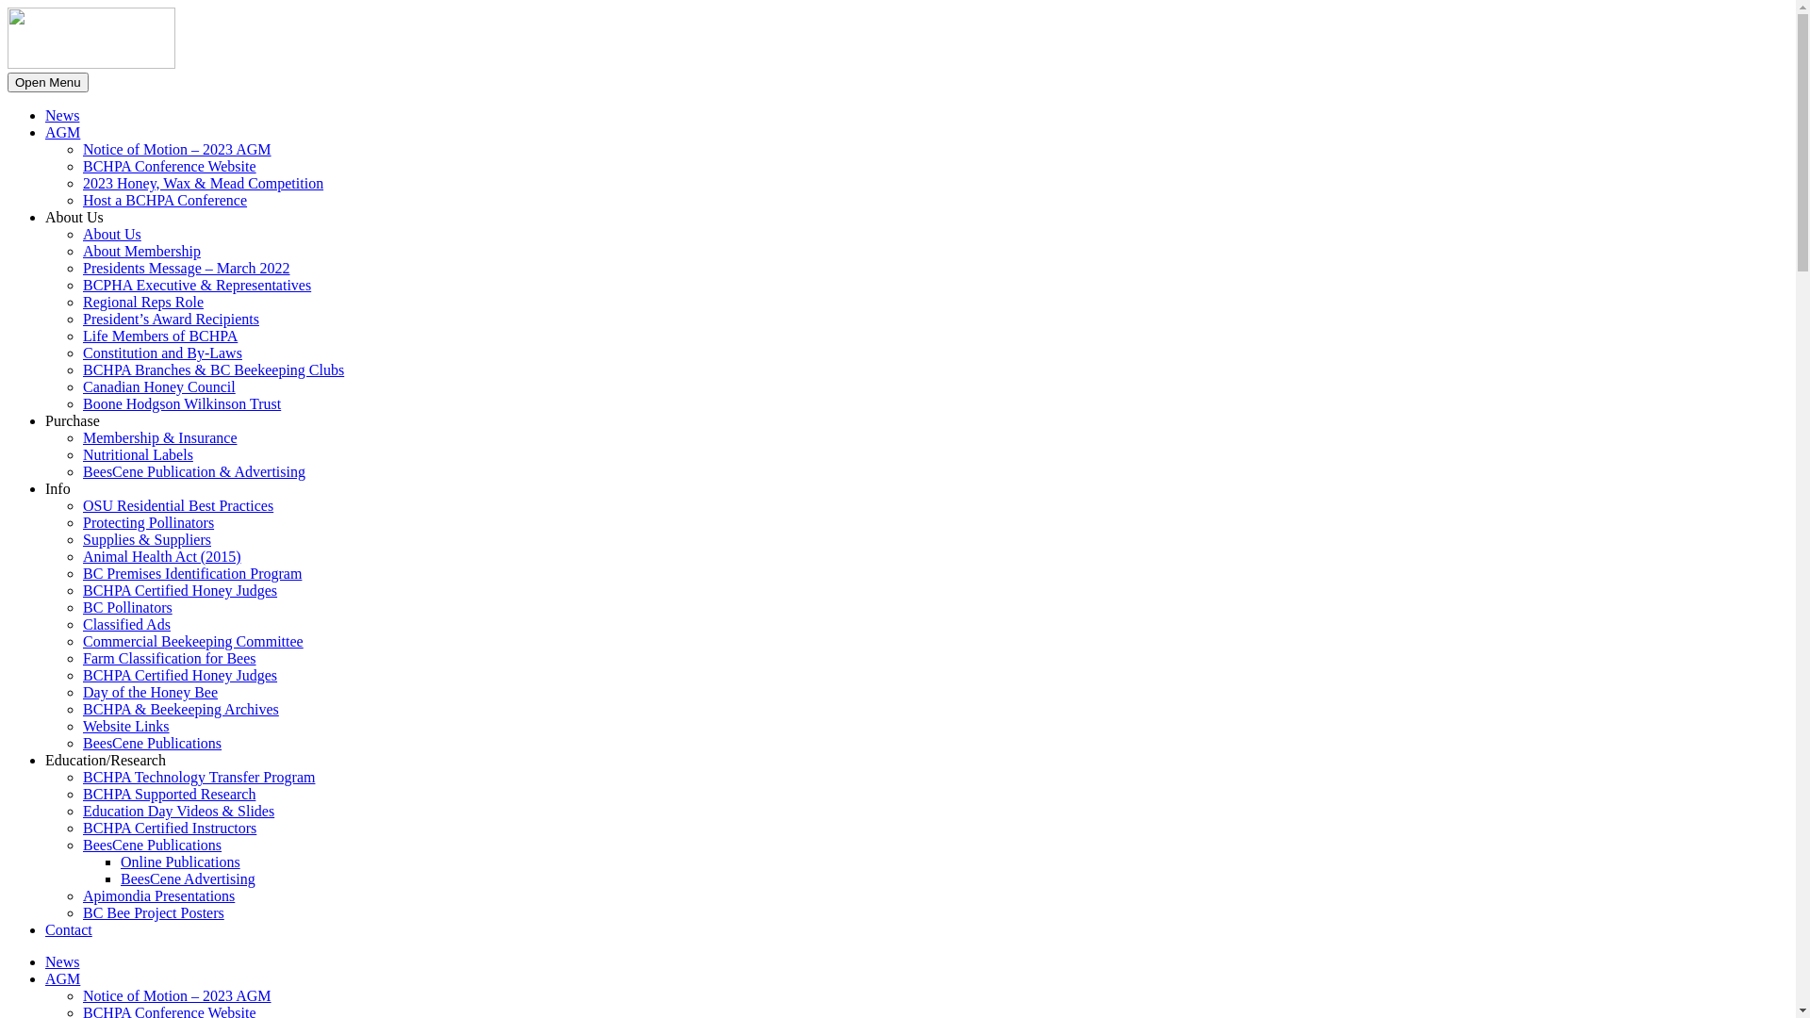 The image size is (1810, 1018). What do you see at coordinates (189, 878) in the screenshot?
I see `BeesCene Advertising` at bounding box center [189, 878].